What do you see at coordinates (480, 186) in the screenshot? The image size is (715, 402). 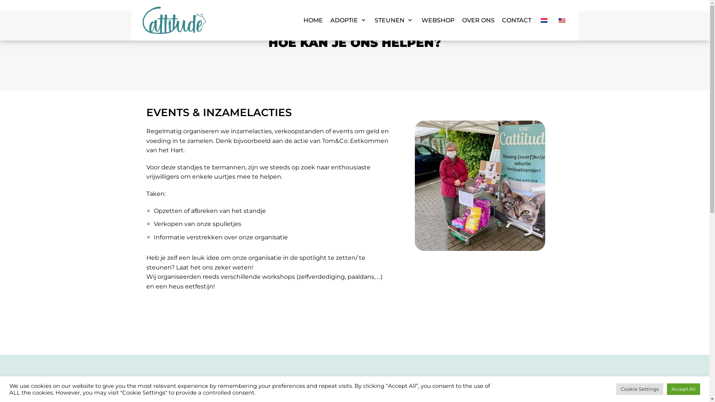 I see `120749261_4474500432620586_4996014659908067419_n` at bounding box center [480, 186].